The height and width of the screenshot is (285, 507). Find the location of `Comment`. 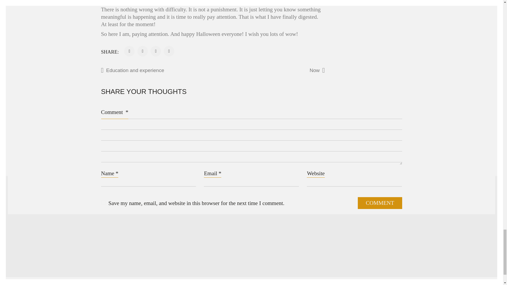

Comment is located at coordinates (380, 203).